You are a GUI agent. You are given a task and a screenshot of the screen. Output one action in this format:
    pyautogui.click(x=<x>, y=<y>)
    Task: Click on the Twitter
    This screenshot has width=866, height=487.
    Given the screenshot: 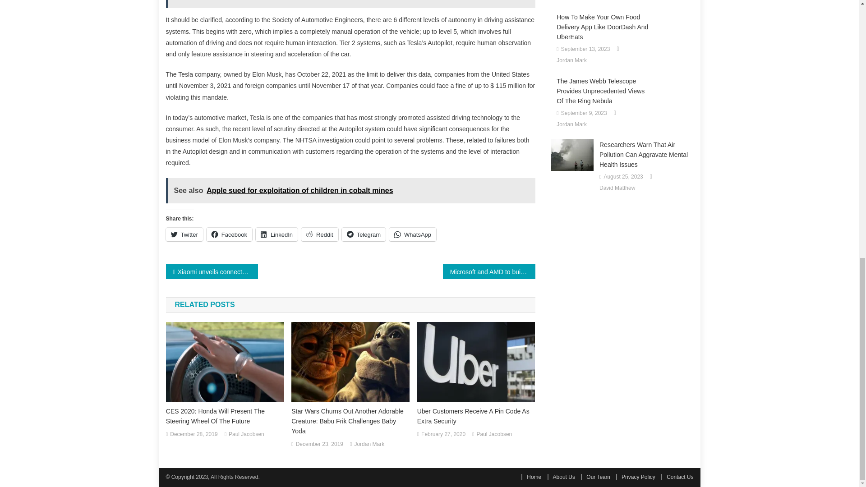 What is the action you would take?
    pyautogui.click(x=184, y=234)
    